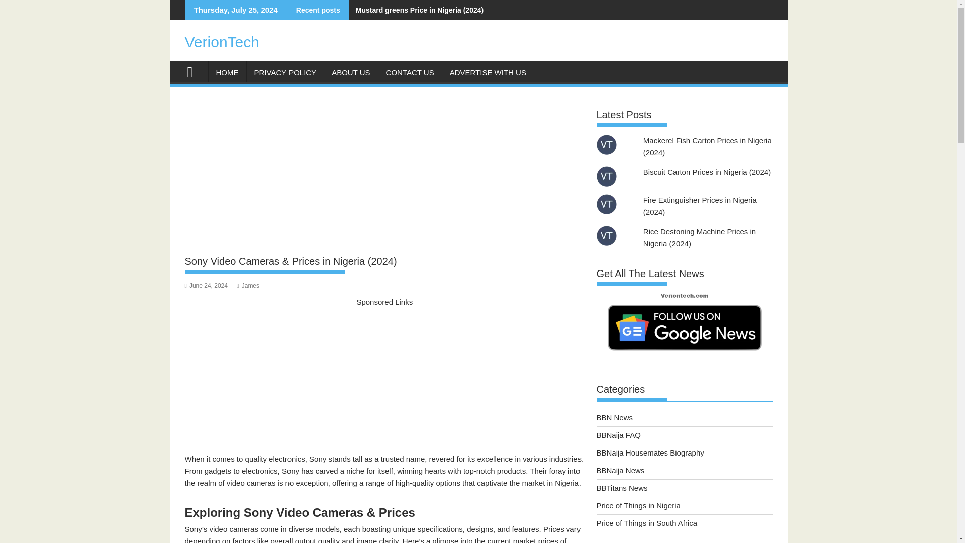 The height and width of the screenshot is (543, 965). Describe the element at coordinates (385, 175) in the screenshot. I see `Advertisement` at that location.